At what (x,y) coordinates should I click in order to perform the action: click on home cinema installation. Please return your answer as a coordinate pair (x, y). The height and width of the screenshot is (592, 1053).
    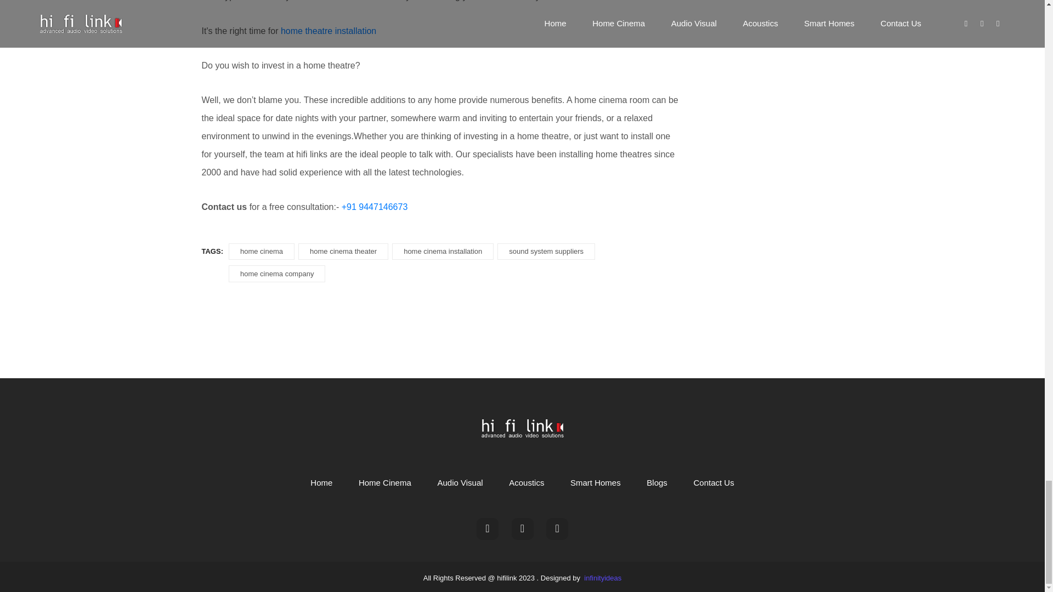
    Looking at the image, I should click on (443, 252).